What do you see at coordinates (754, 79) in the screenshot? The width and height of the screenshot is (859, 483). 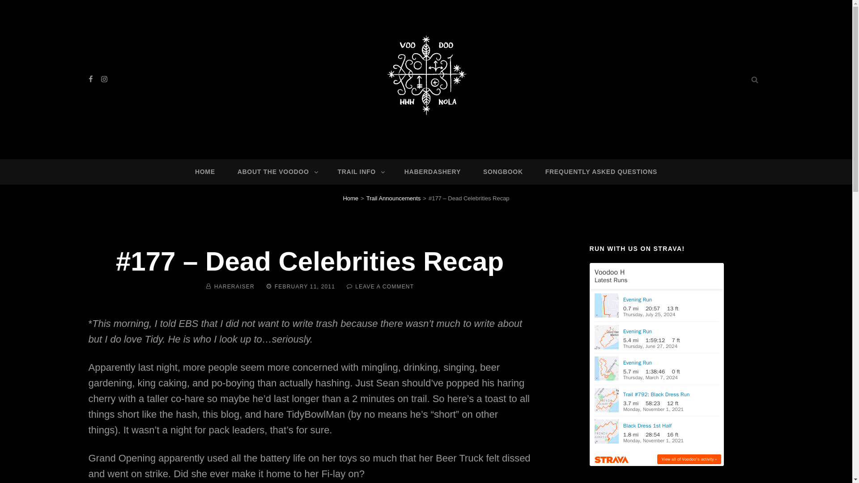 I see `Search` at bounding box center [754, 79].